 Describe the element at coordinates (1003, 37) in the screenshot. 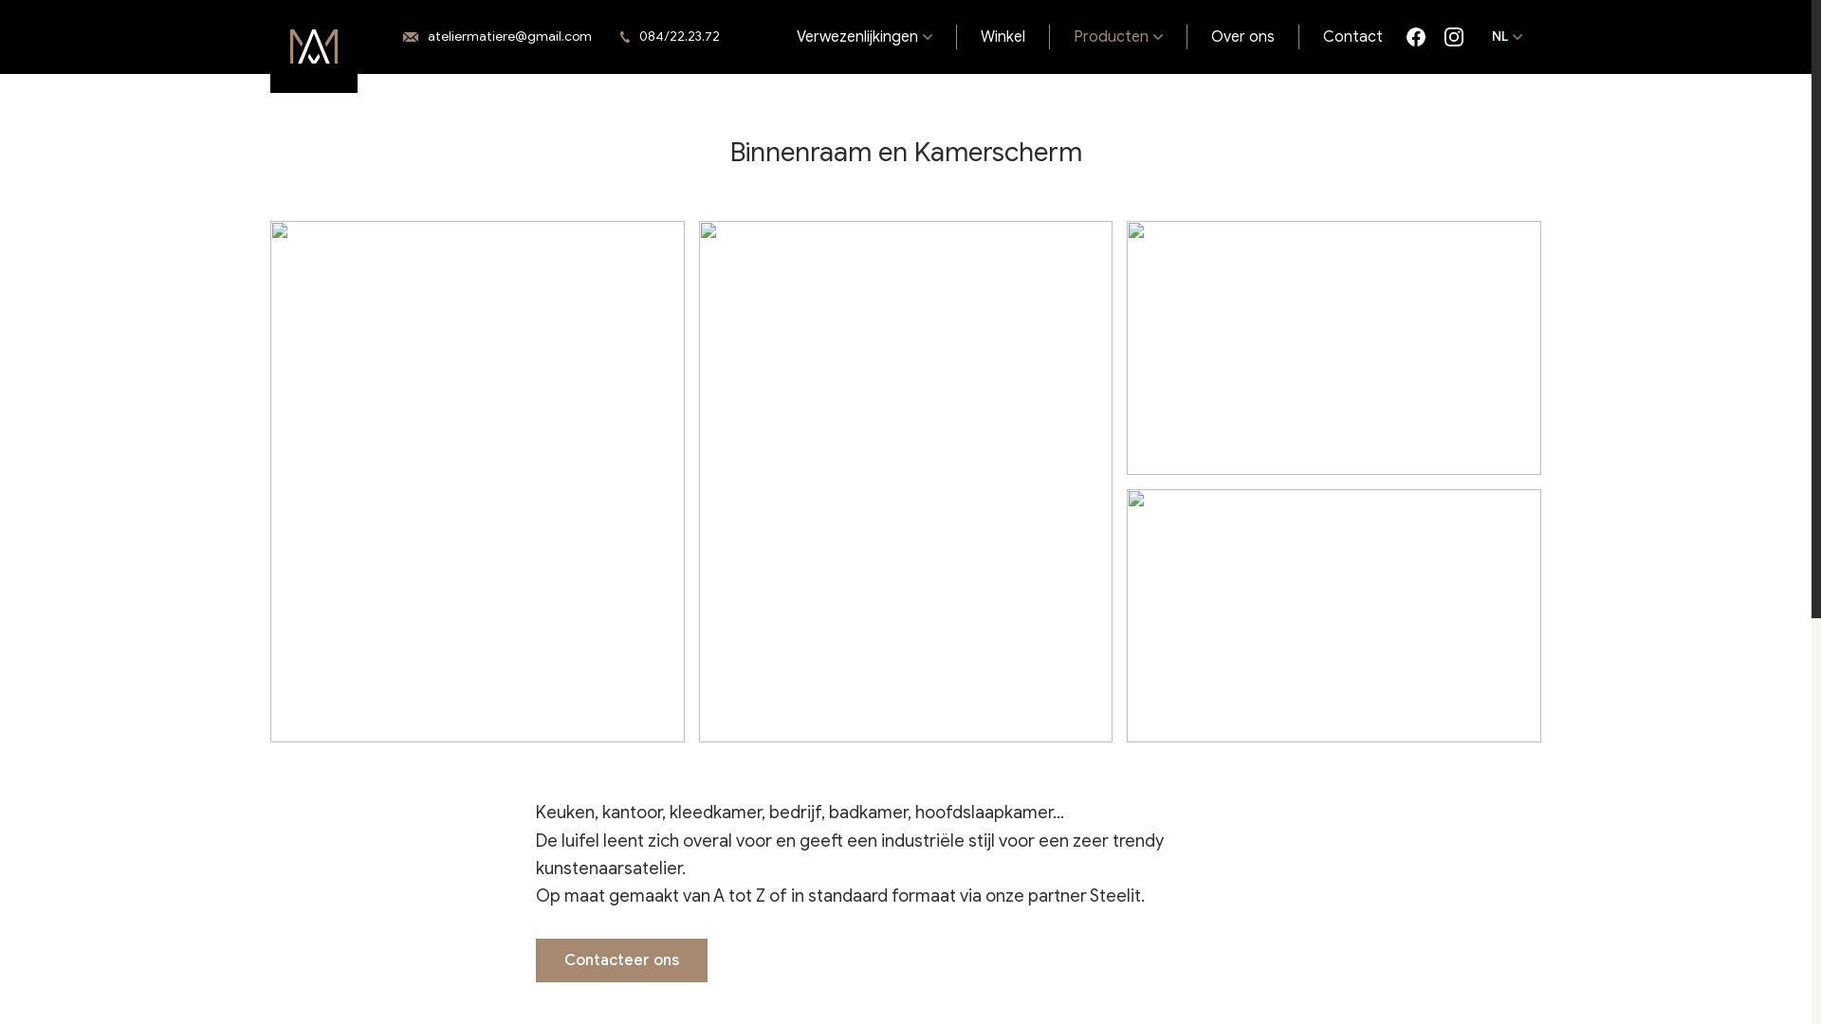

I see `Winkel` at that location.